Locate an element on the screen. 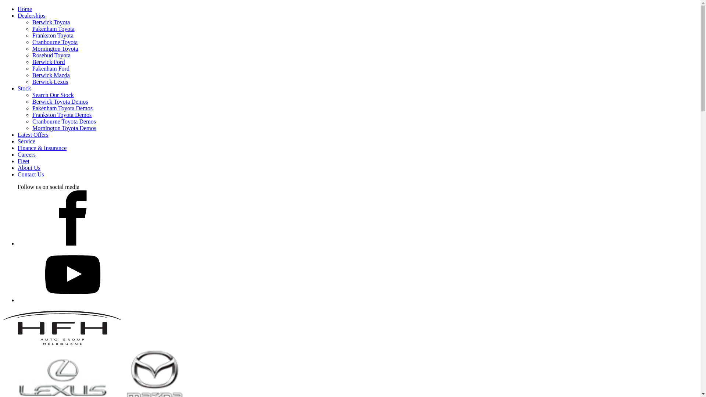  Cranbourne Toyota is located at coordinates (55, 42).